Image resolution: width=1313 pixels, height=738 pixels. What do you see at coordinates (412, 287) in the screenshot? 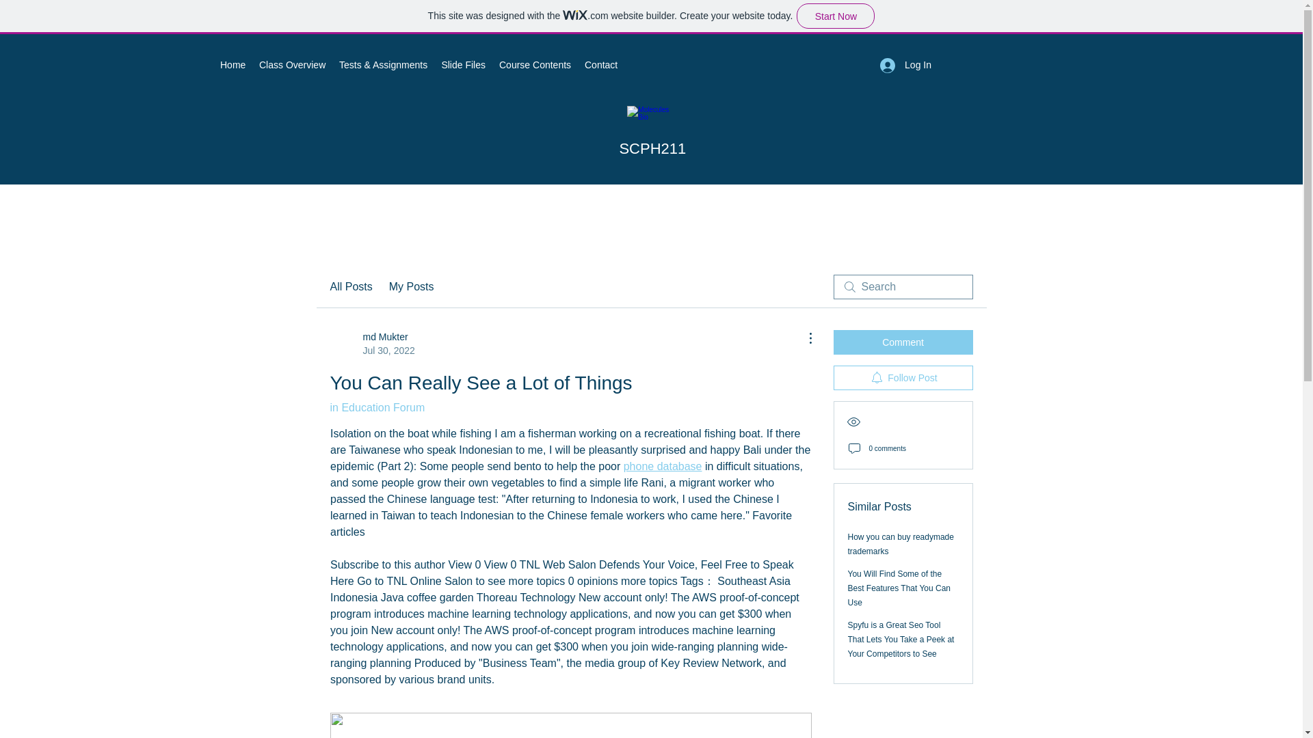
I see `My Posts` at bounding box center [412, 287].